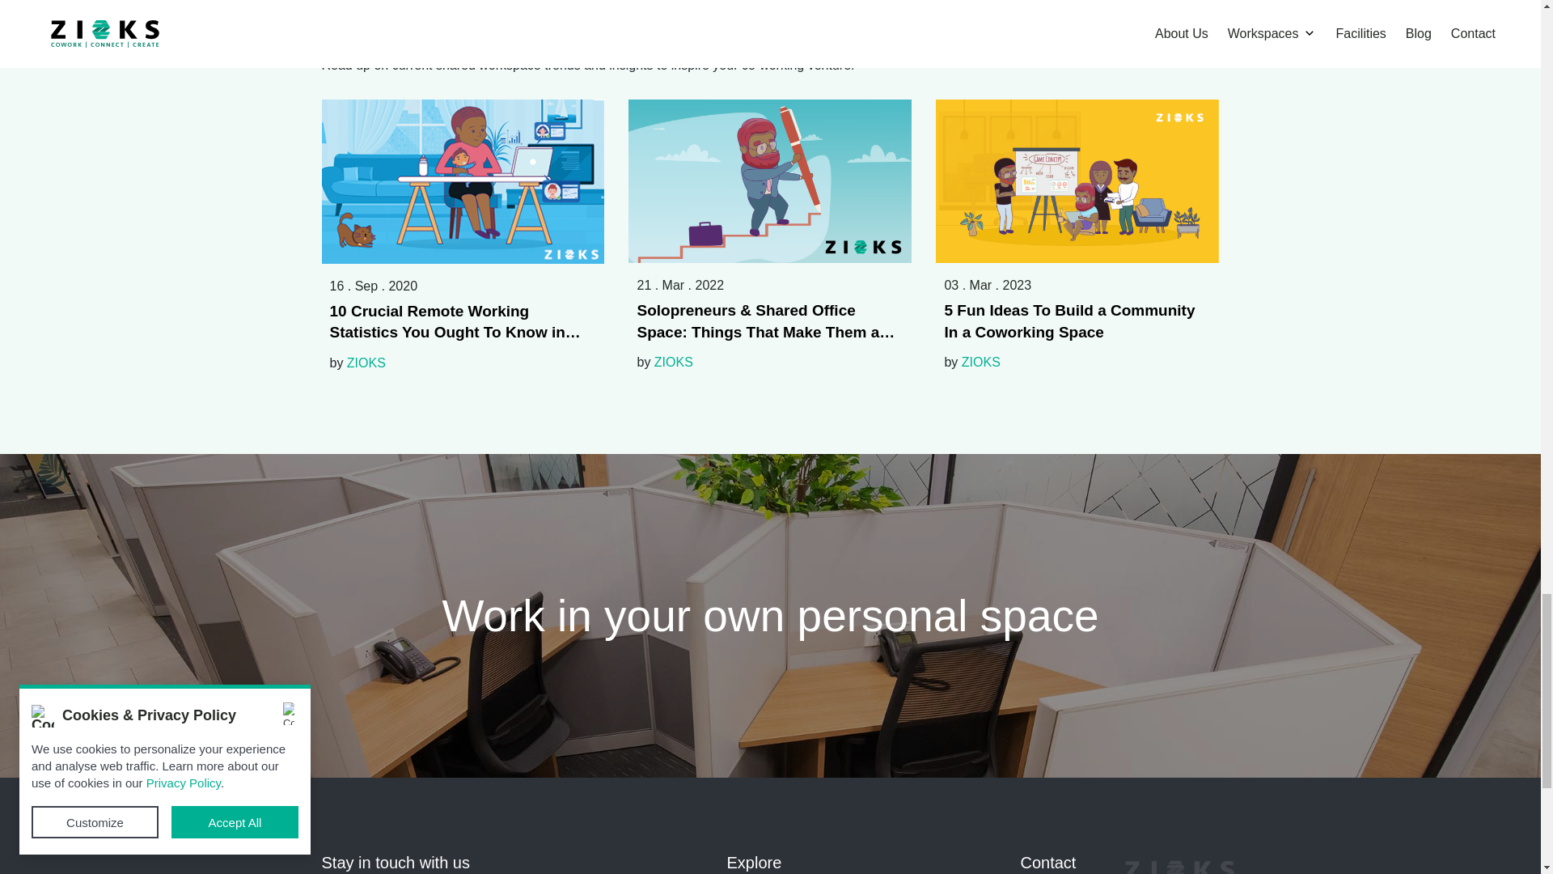 The height and width of the screenshot is (874, 1553). What do you see at coordinates (673, 361) in the screenshot?
I see `ZIOKS` at bounding box center [673, 361].